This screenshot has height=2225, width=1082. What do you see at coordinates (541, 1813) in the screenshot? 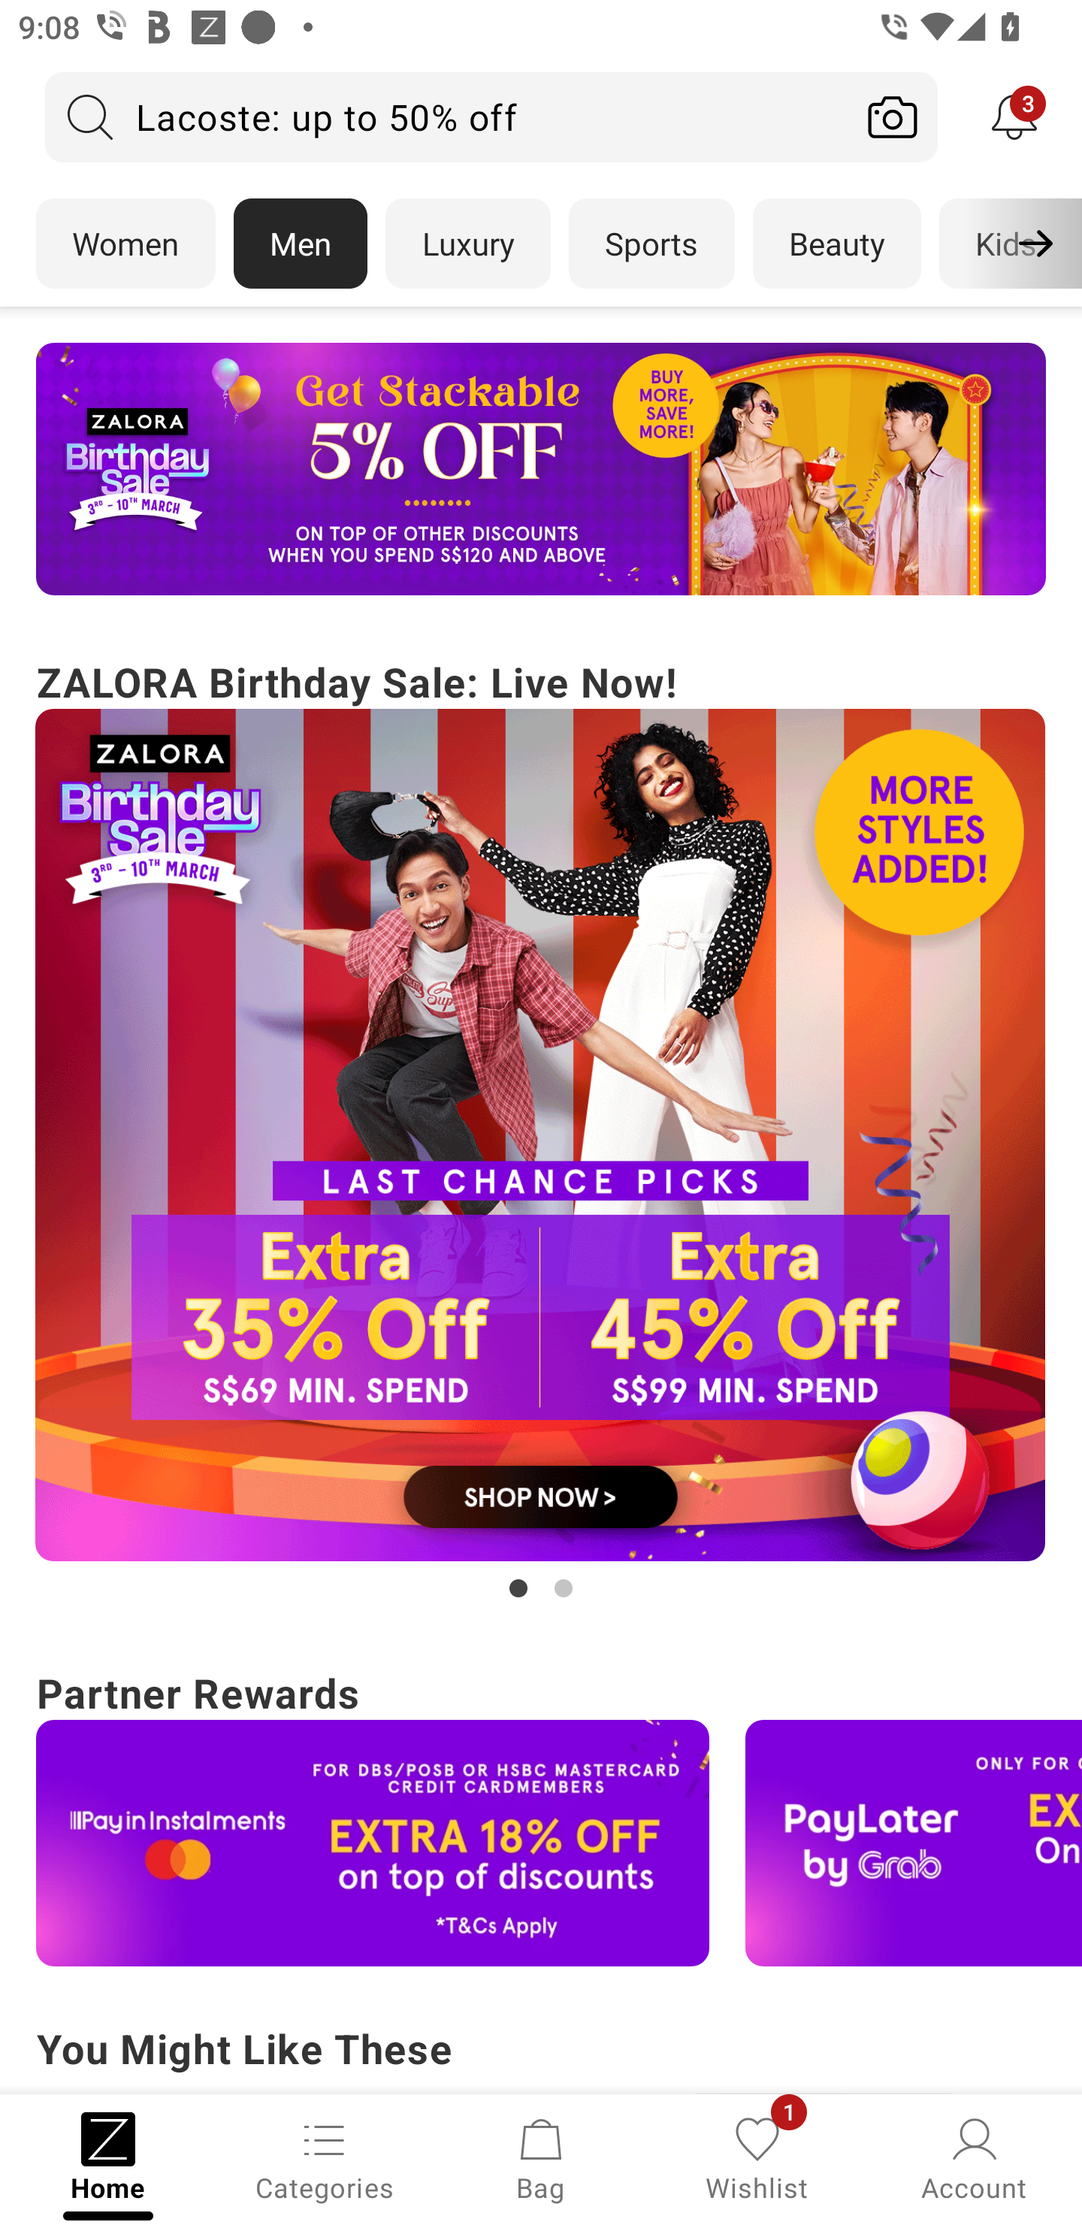
I see `Partner Rewards Campaign banner Campaign banner` at bounding box center [541, 1813].